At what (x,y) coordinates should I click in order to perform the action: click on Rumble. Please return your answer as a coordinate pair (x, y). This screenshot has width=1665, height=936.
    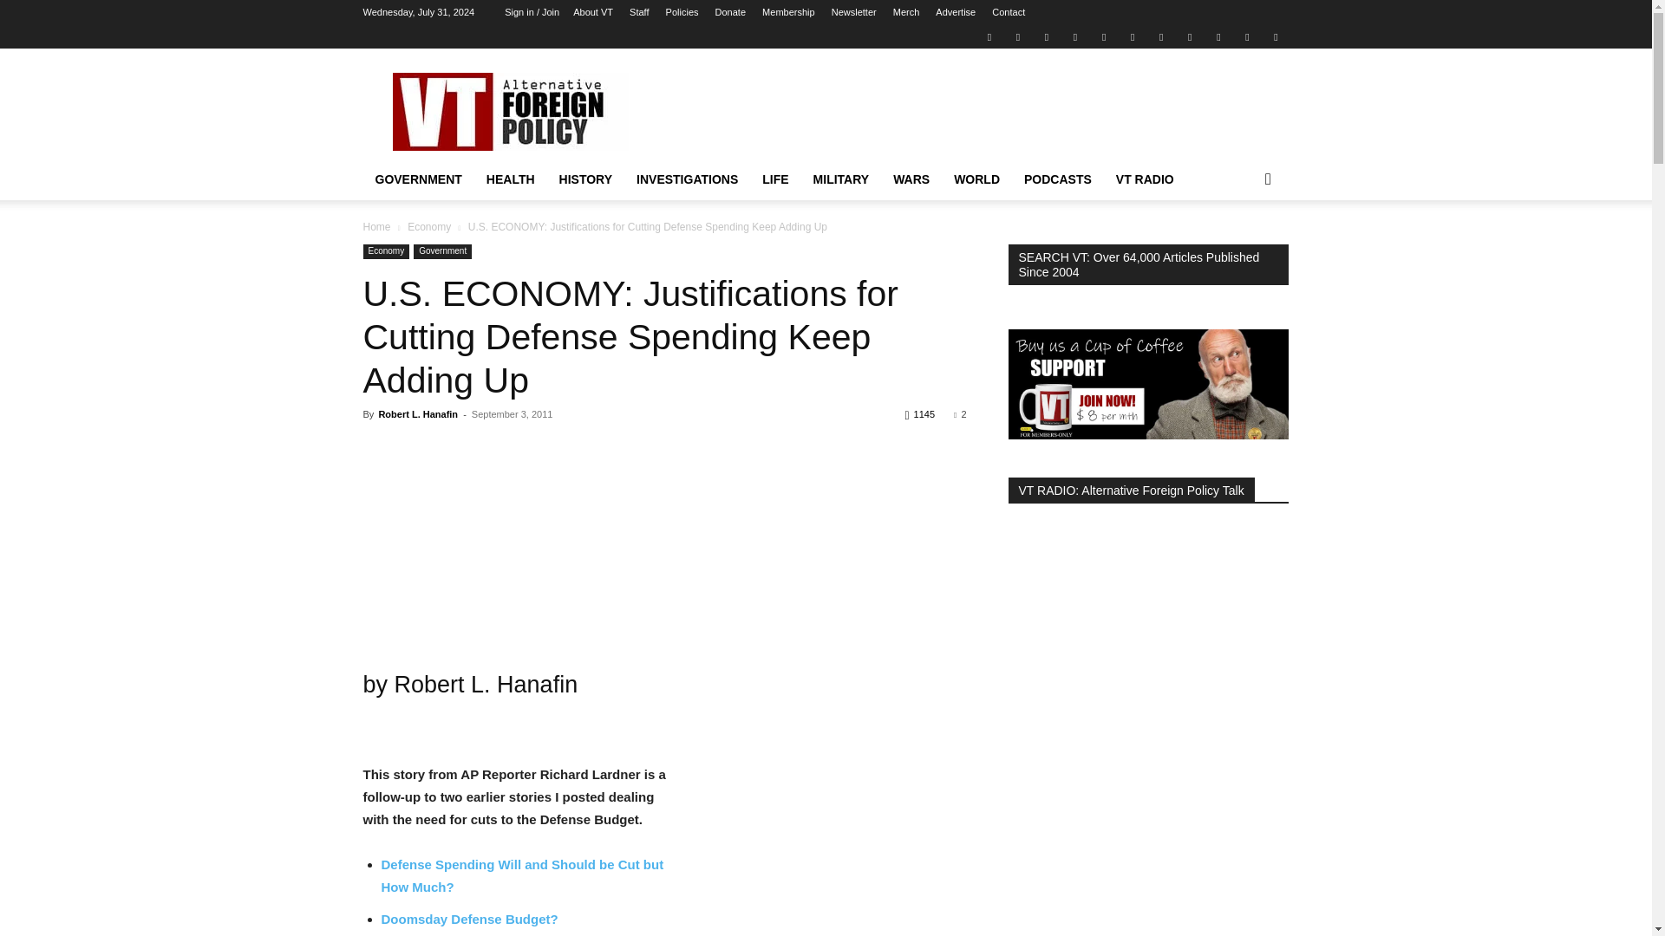
    Looking at the image, I should click on (1103, 36).